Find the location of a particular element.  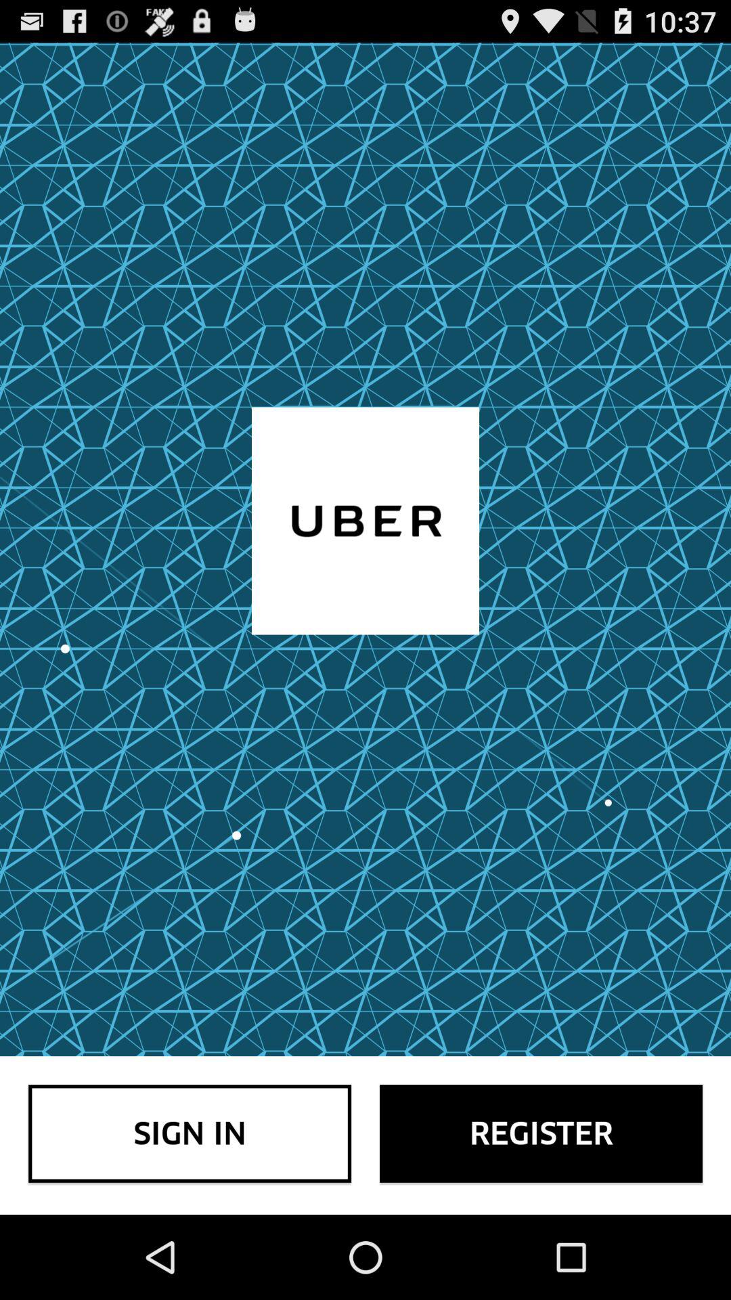

turn on the icon to the right of the sign in item is located at coordinates (541, 1133).